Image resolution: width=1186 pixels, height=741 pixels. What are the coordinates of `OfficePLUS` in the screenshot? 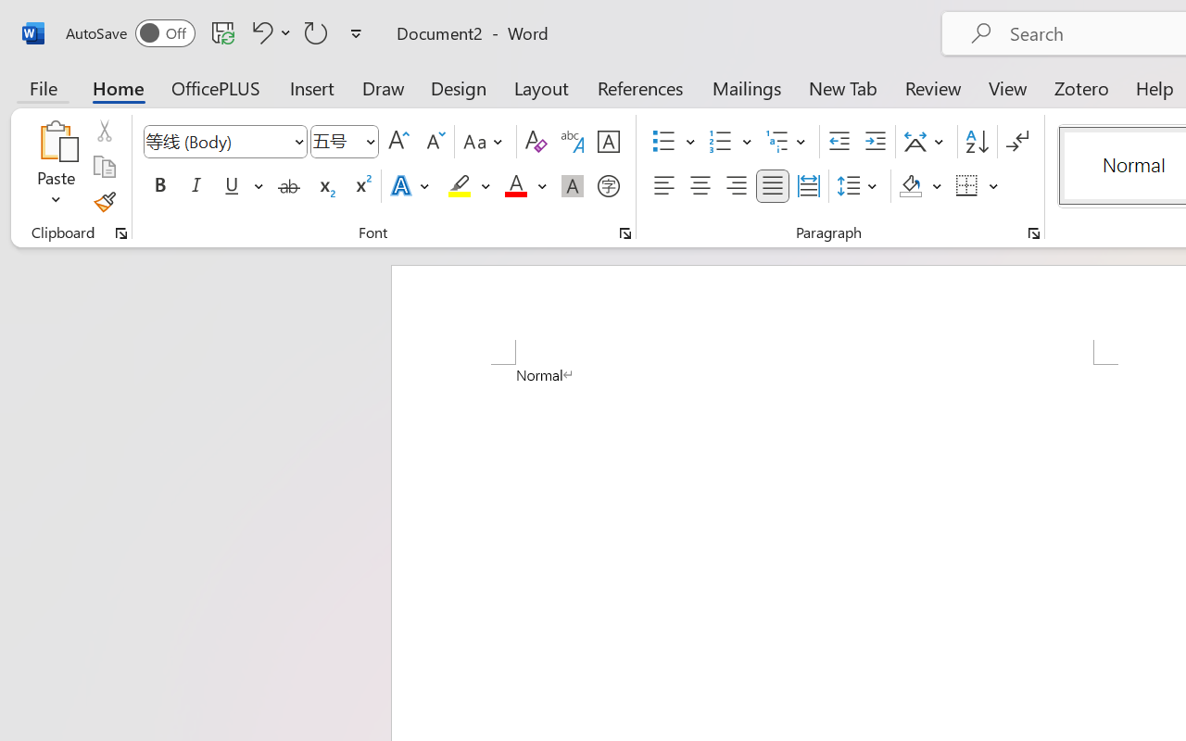 It's located at (216, 87).